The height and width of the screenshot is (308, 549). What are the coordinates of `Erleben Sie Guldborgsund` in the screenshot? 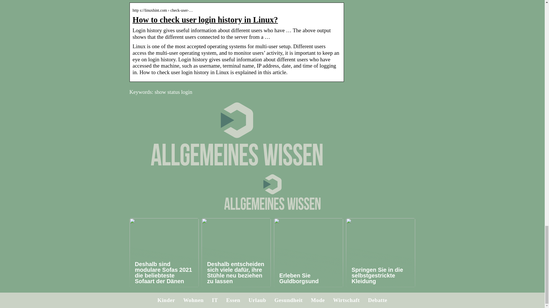 It's located at (309, 252).